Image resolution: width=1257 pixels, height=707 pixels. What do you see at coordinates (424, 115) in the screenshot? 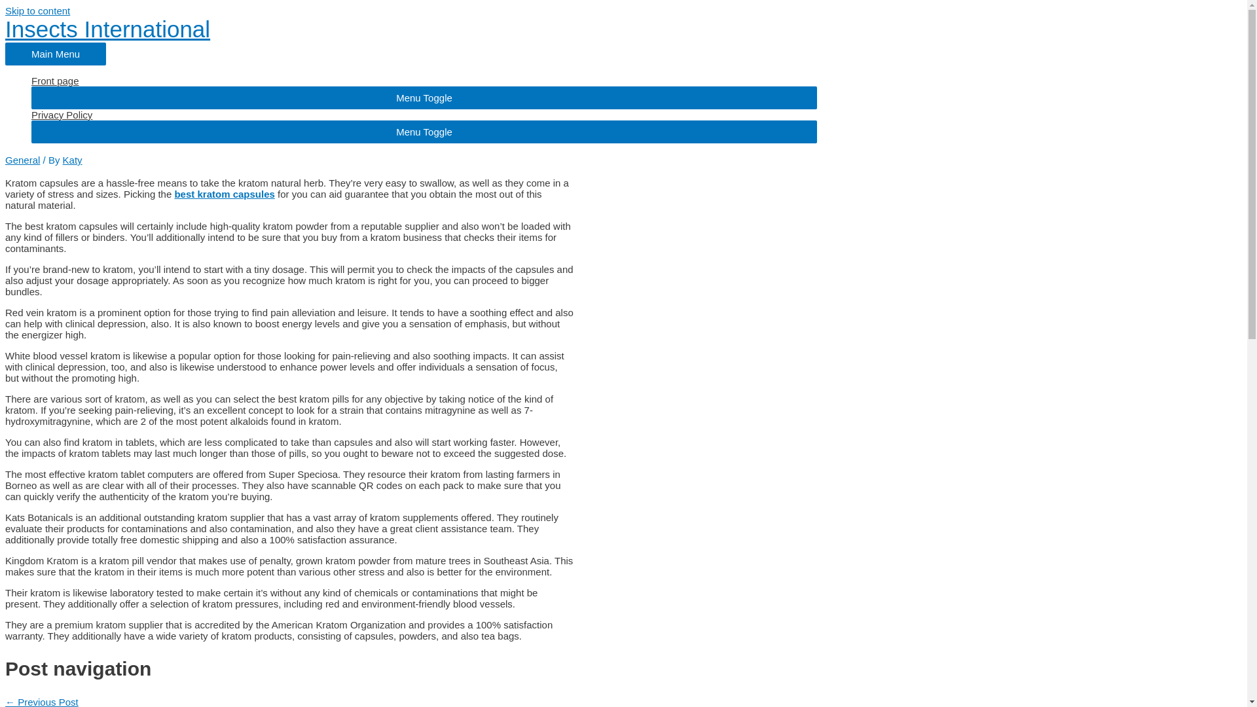
I see `Privacy Policy` at bounding box center [424, 115].